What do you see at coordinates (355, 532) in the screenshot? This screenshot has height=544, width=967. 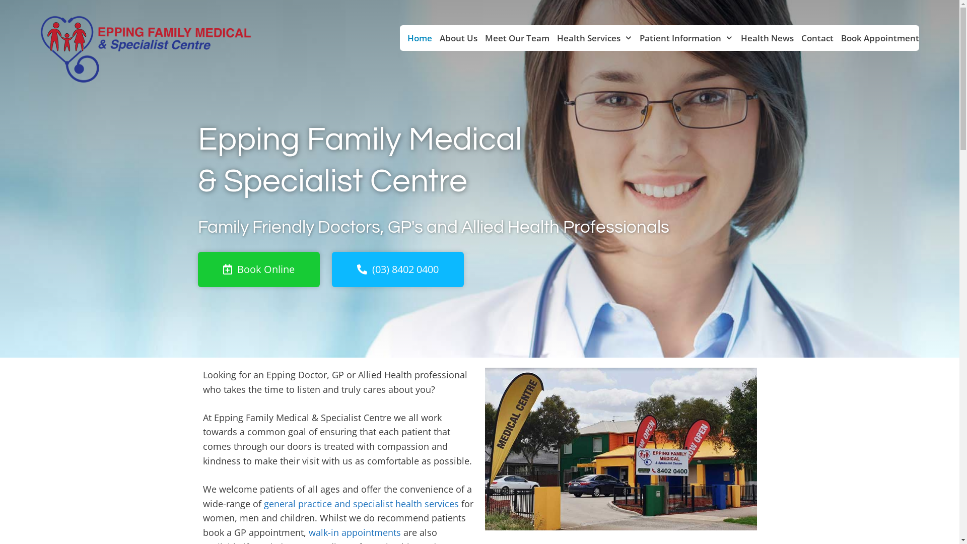 I see `walk-in appointments` at bounding box center [355, 532].